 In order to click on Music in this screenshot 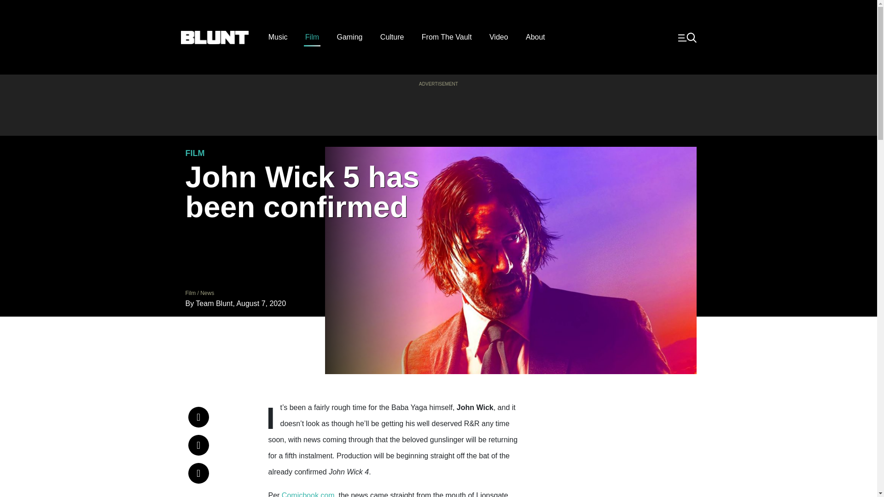, I will do `click(278, 37)`.